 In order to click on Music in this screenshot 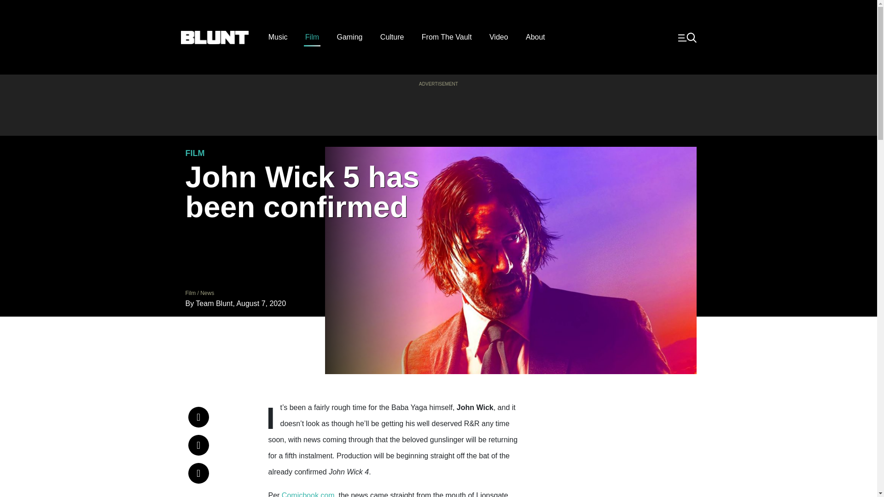, I will do `click(278, 37)`.